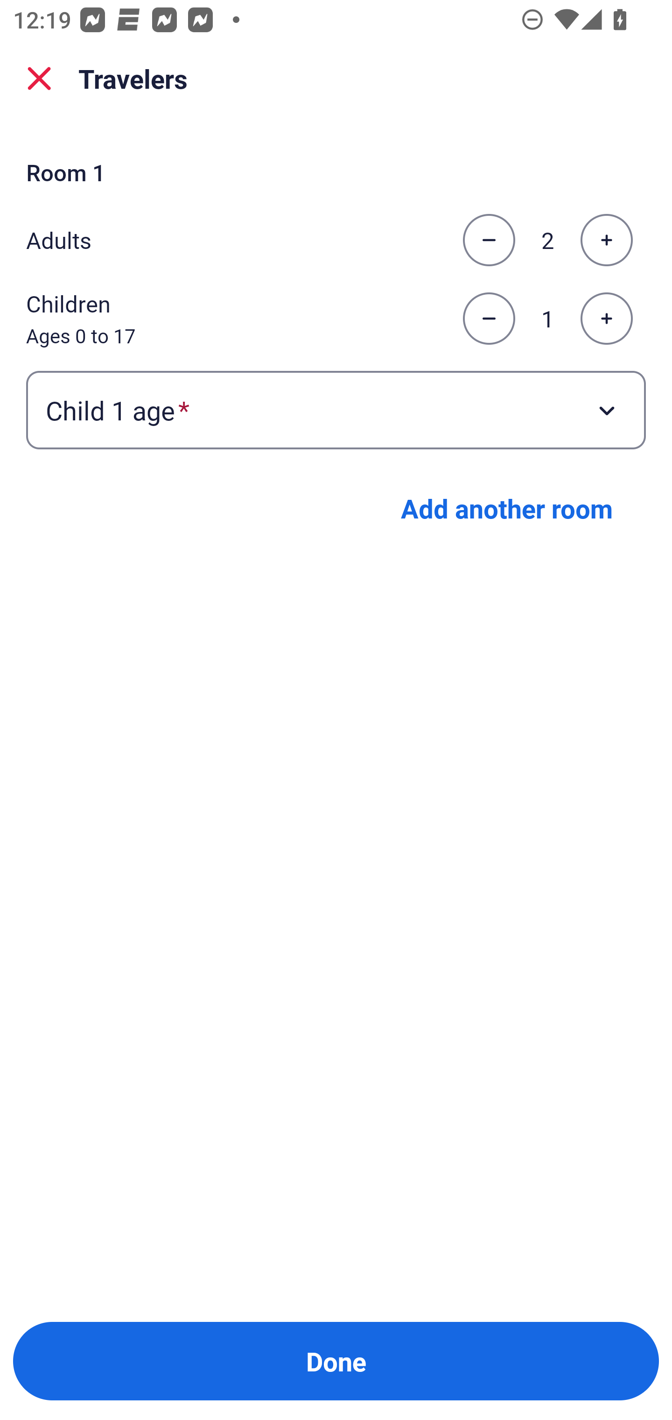 The image size is (672, 1420). I want to click on Child 1 age required Button, so click(336, 409).